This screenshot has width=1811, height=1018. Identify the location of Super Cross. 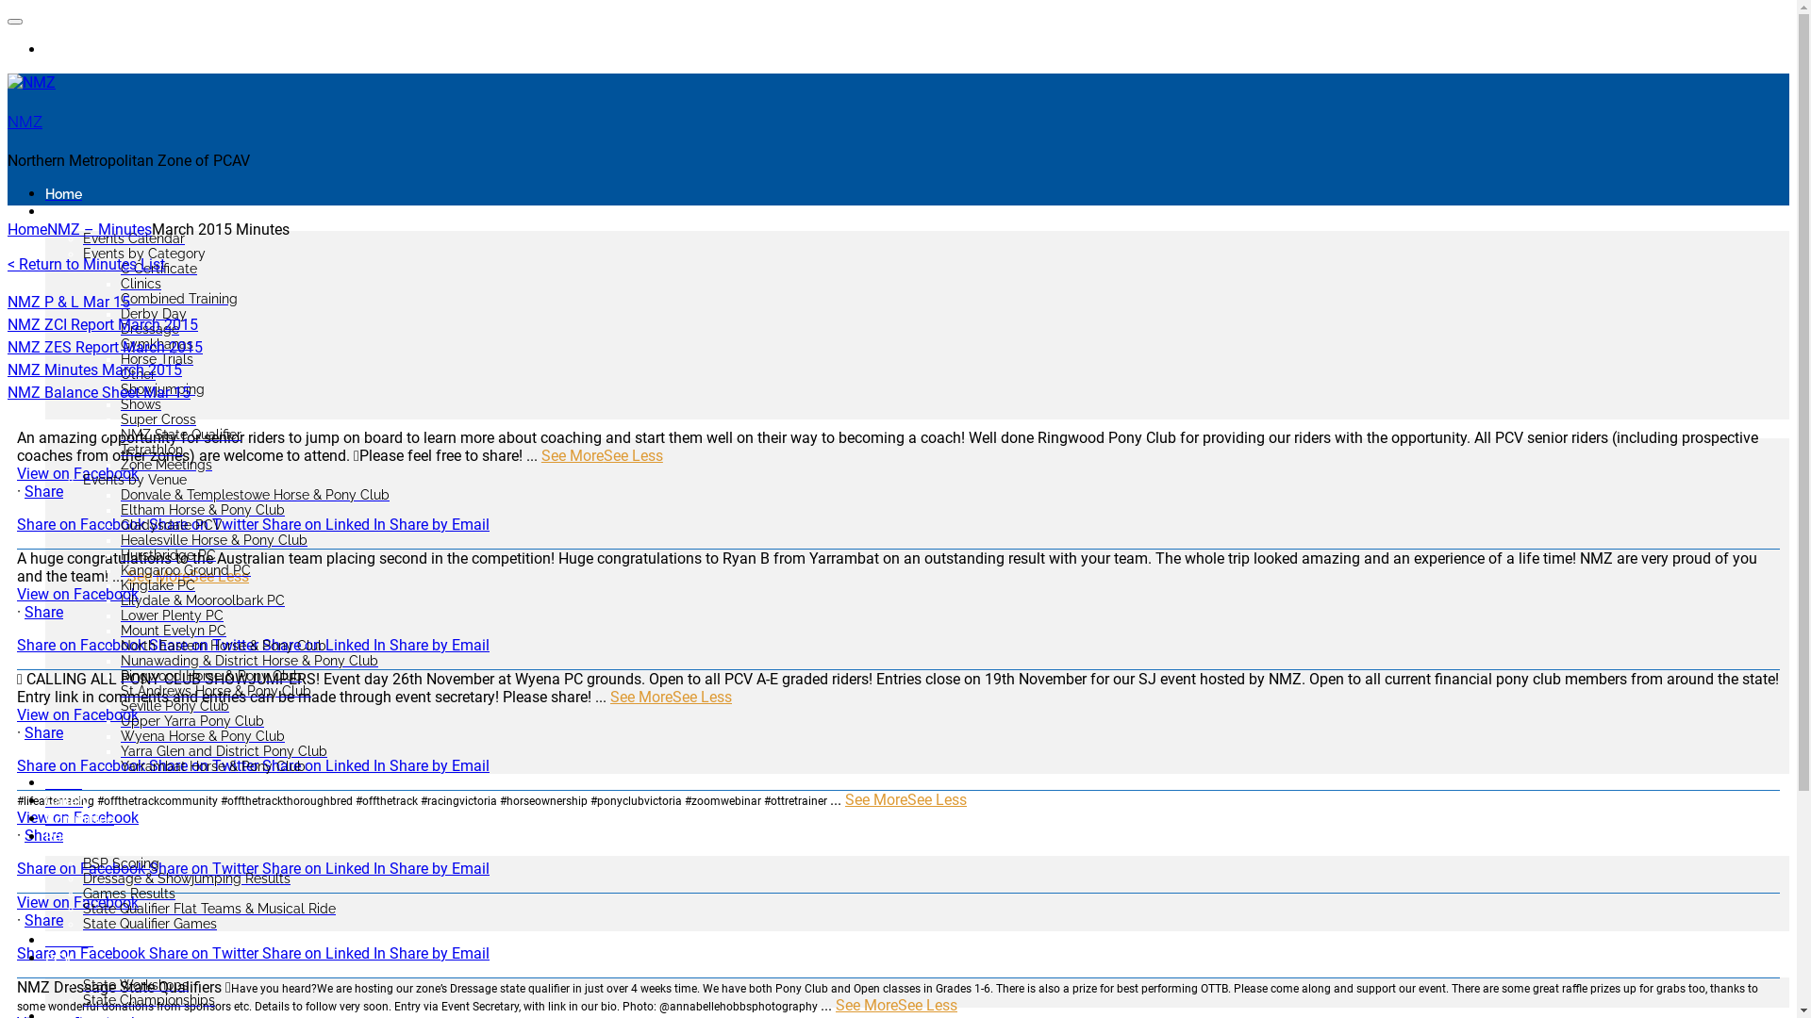
(158, 419).